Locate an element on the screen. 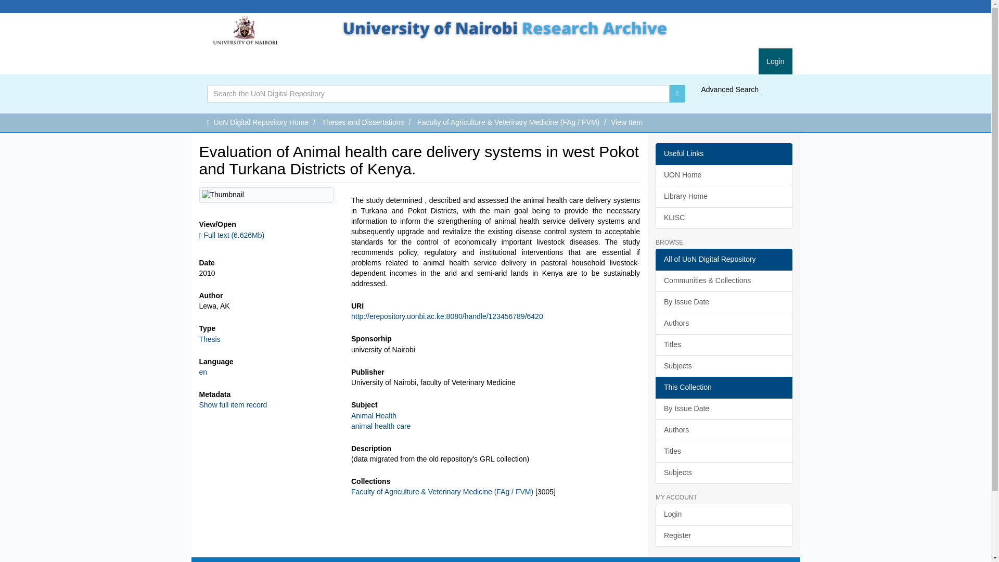 The image size is (999, 562). UoN Digital Repository Home is located at coordinates (261, 122).